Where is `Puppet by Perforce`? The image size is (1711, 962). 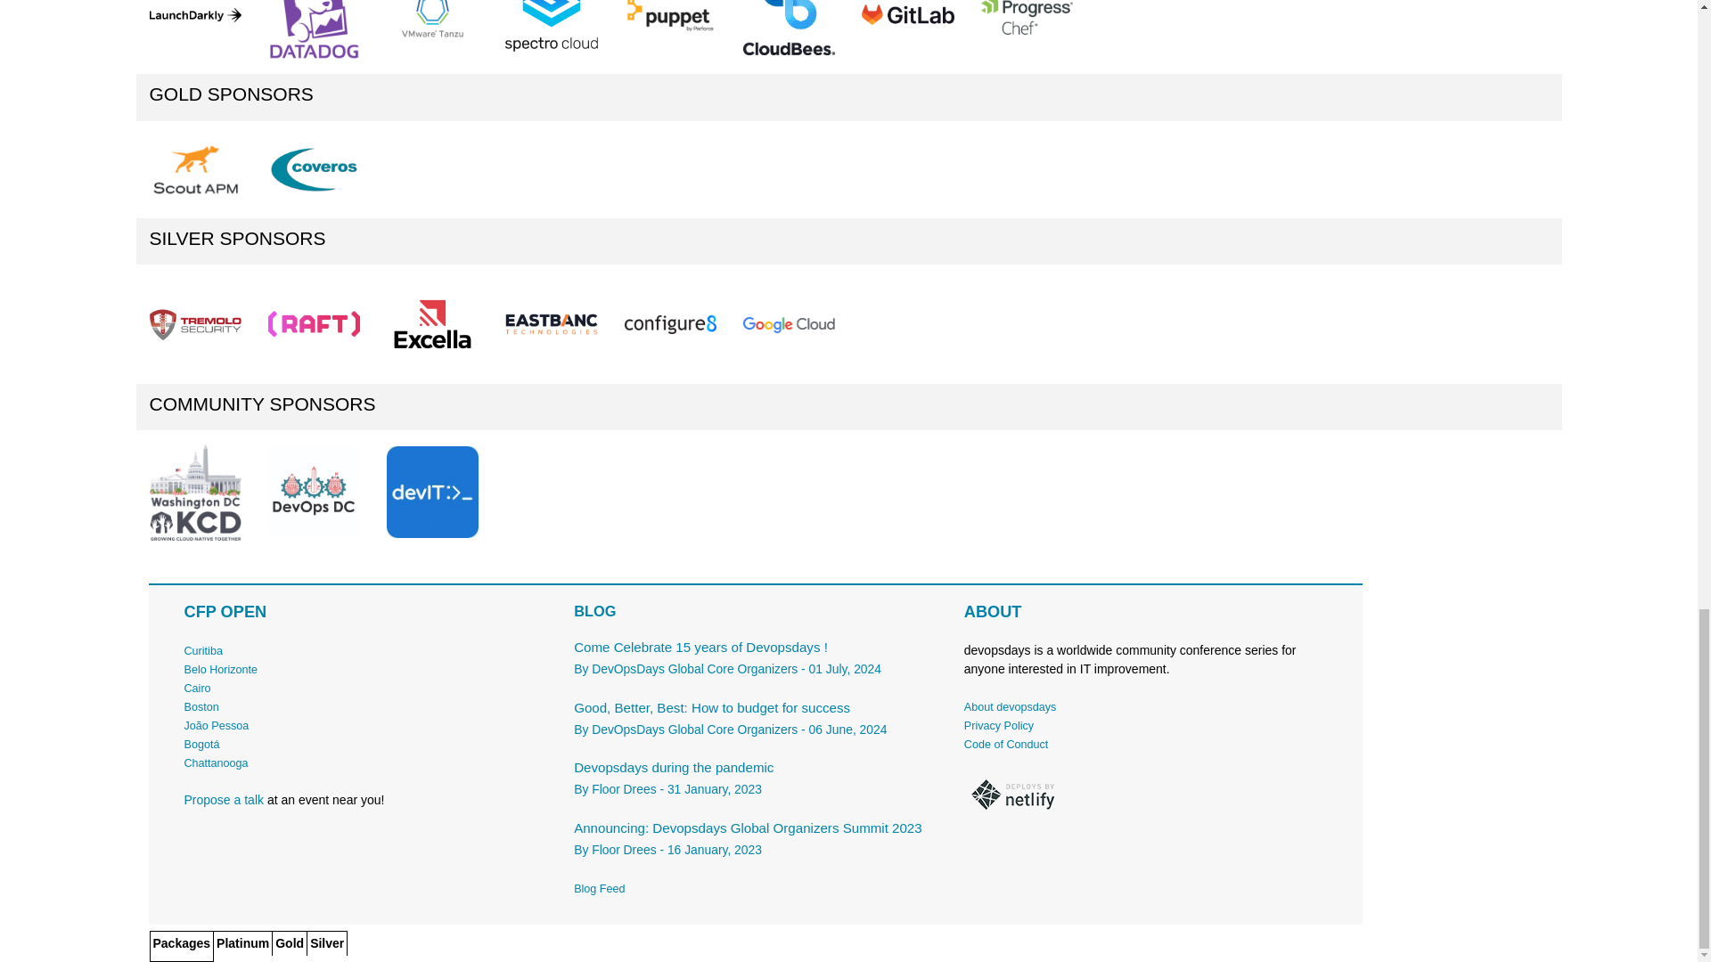
Puppet by Perforce is located at coordinates (670, 18).